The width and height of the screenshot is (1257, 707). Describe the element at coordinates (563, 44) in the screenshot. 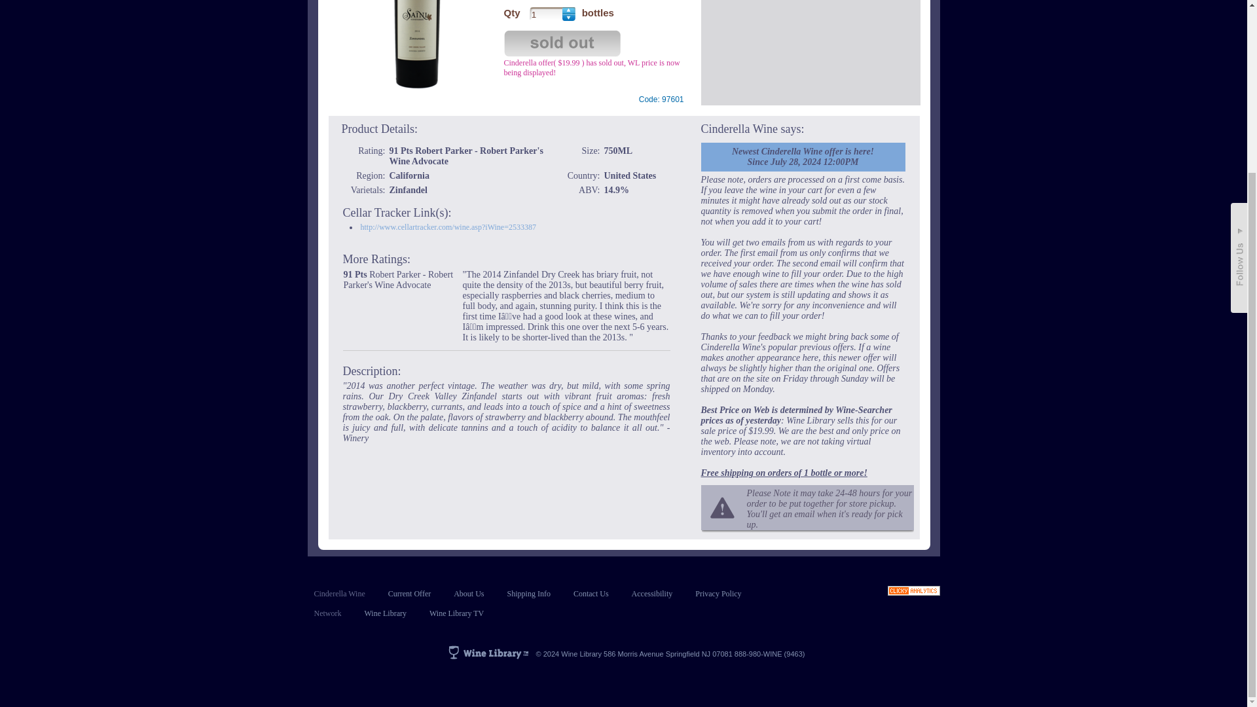

I see `This item is sold out!` at that location.